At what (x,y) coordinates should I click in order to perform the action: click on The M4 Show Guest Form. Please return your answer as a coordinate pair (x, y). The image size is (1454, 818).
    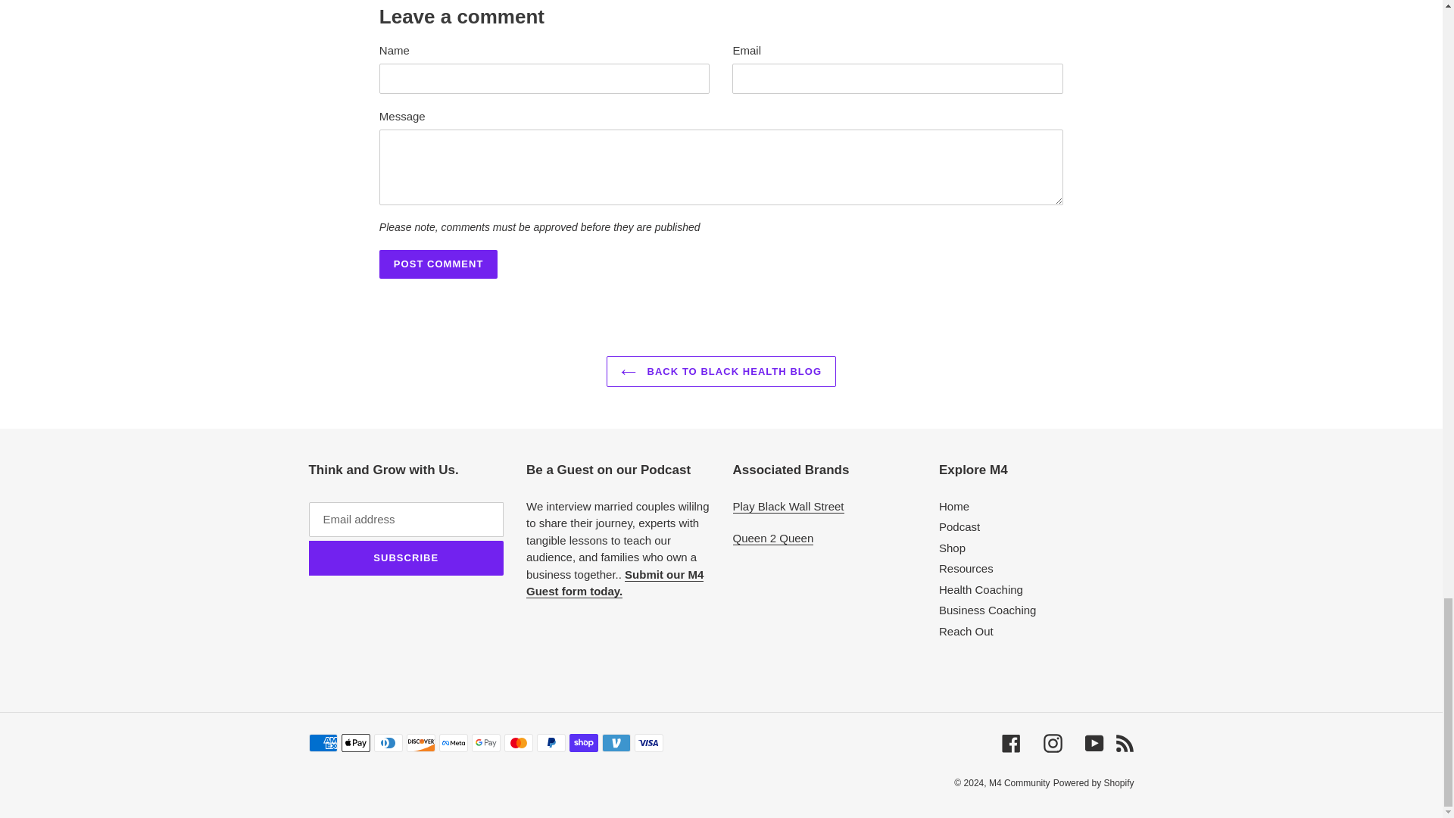
    Looking at the image, I should click on (615, 583).